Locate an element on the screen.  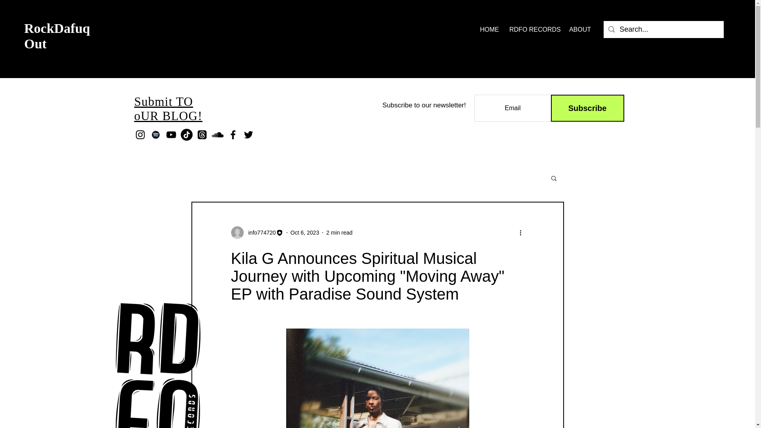
Oct 6, 2023 is located at coordinates (304, 232).